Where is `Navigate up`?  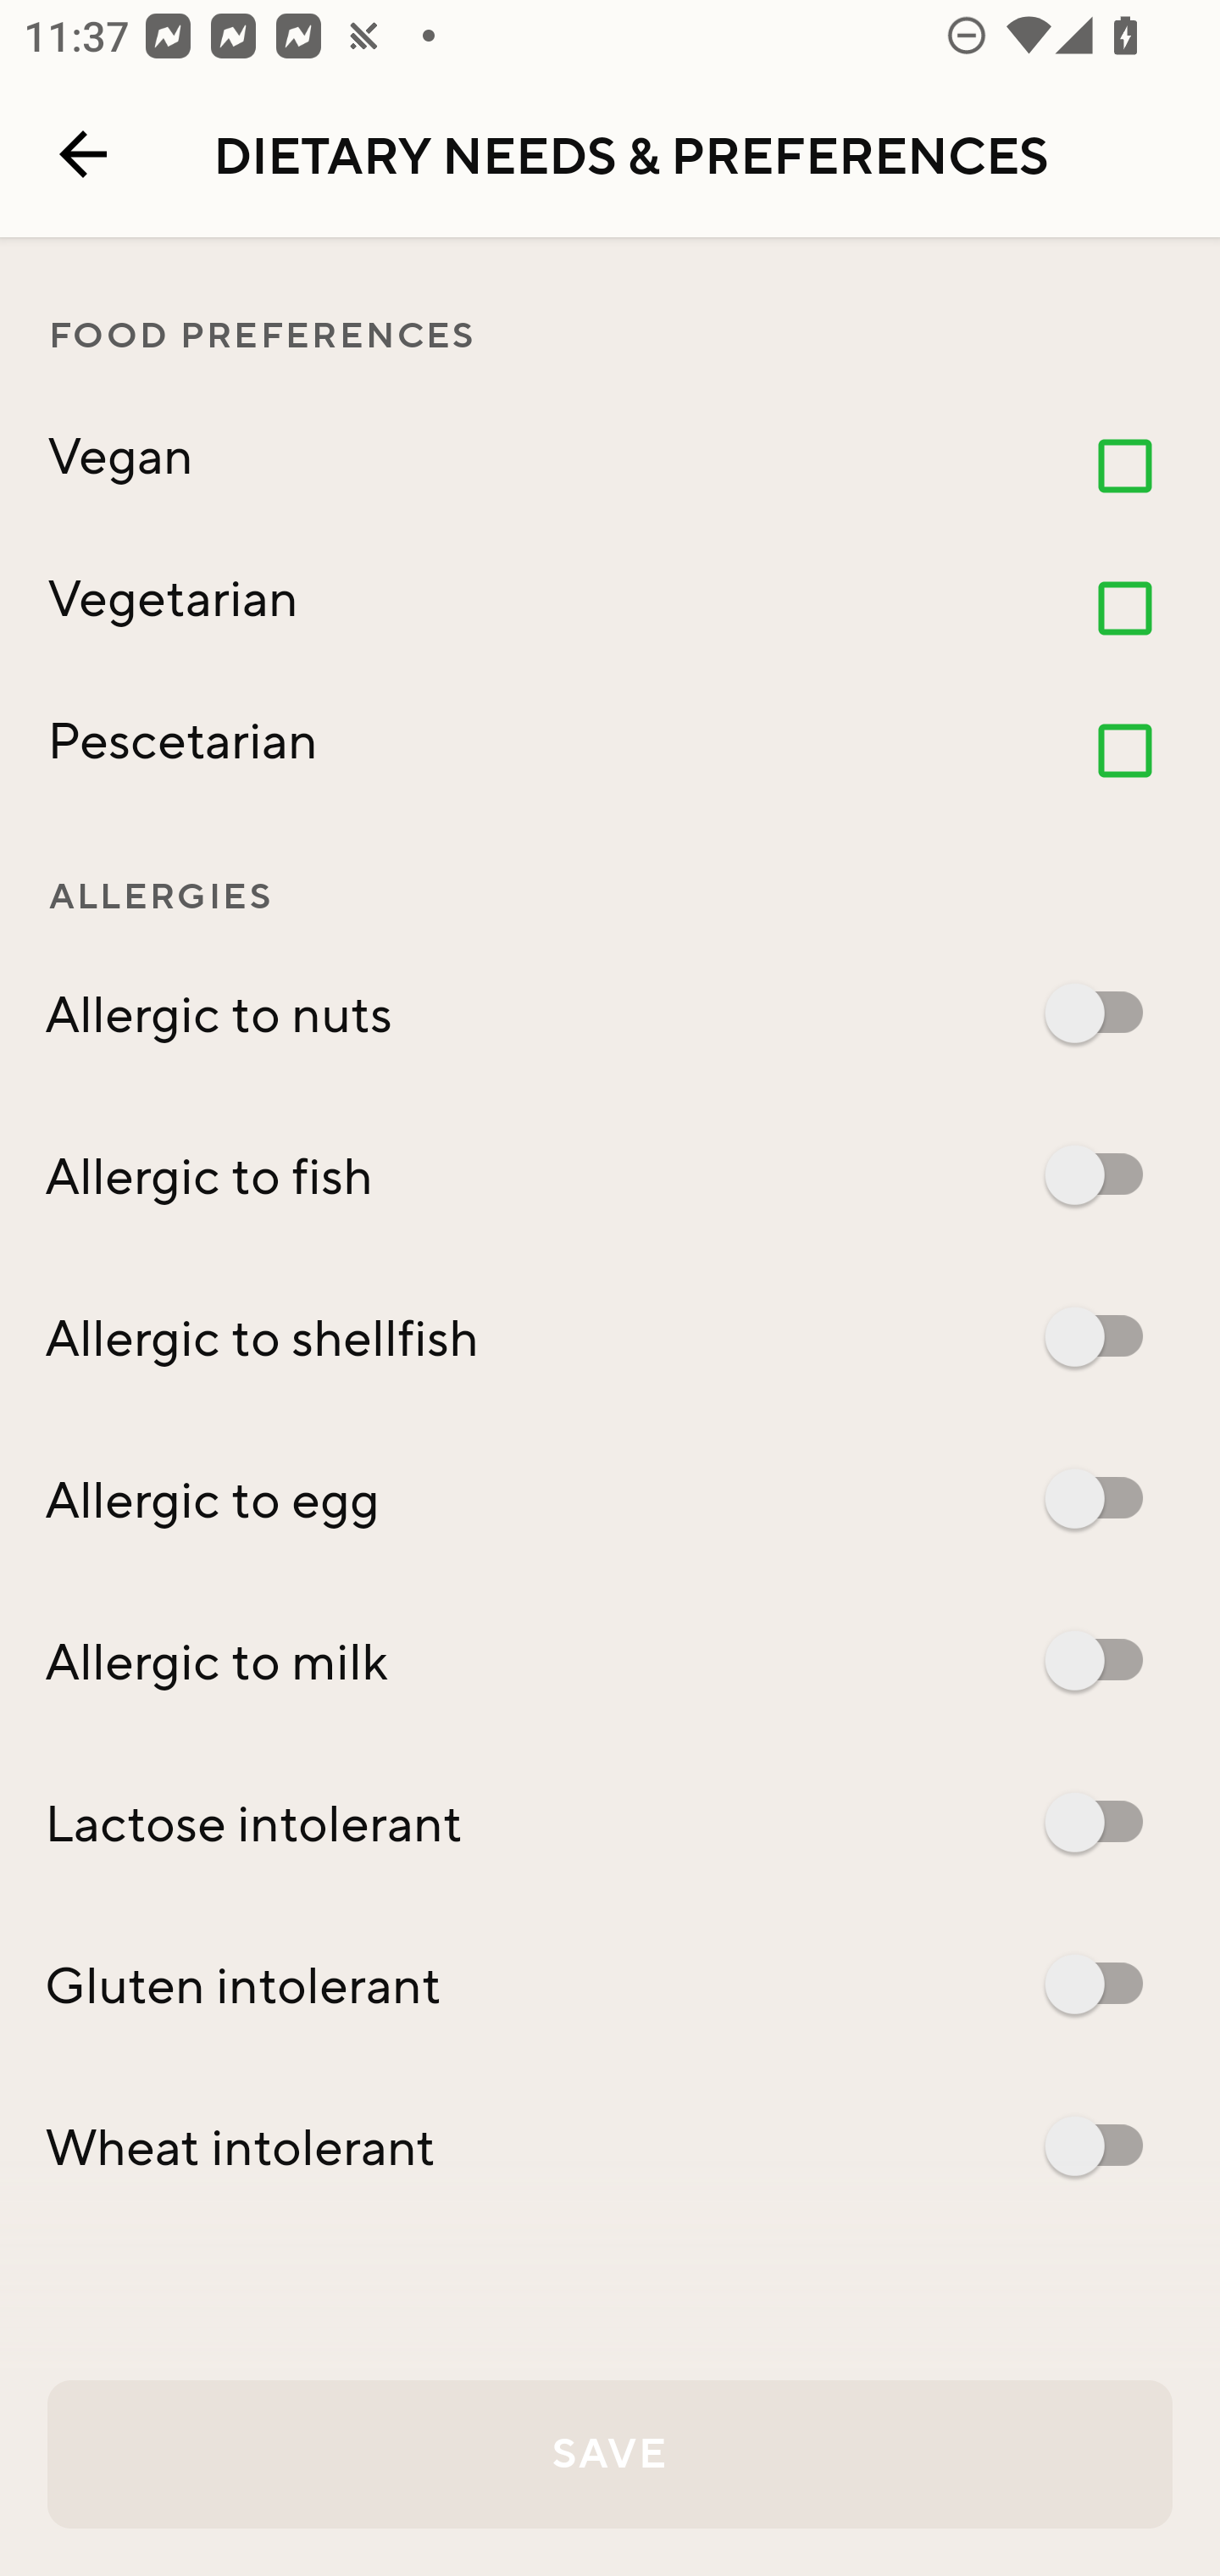 Navigate up is located at coordinates (83, 154).